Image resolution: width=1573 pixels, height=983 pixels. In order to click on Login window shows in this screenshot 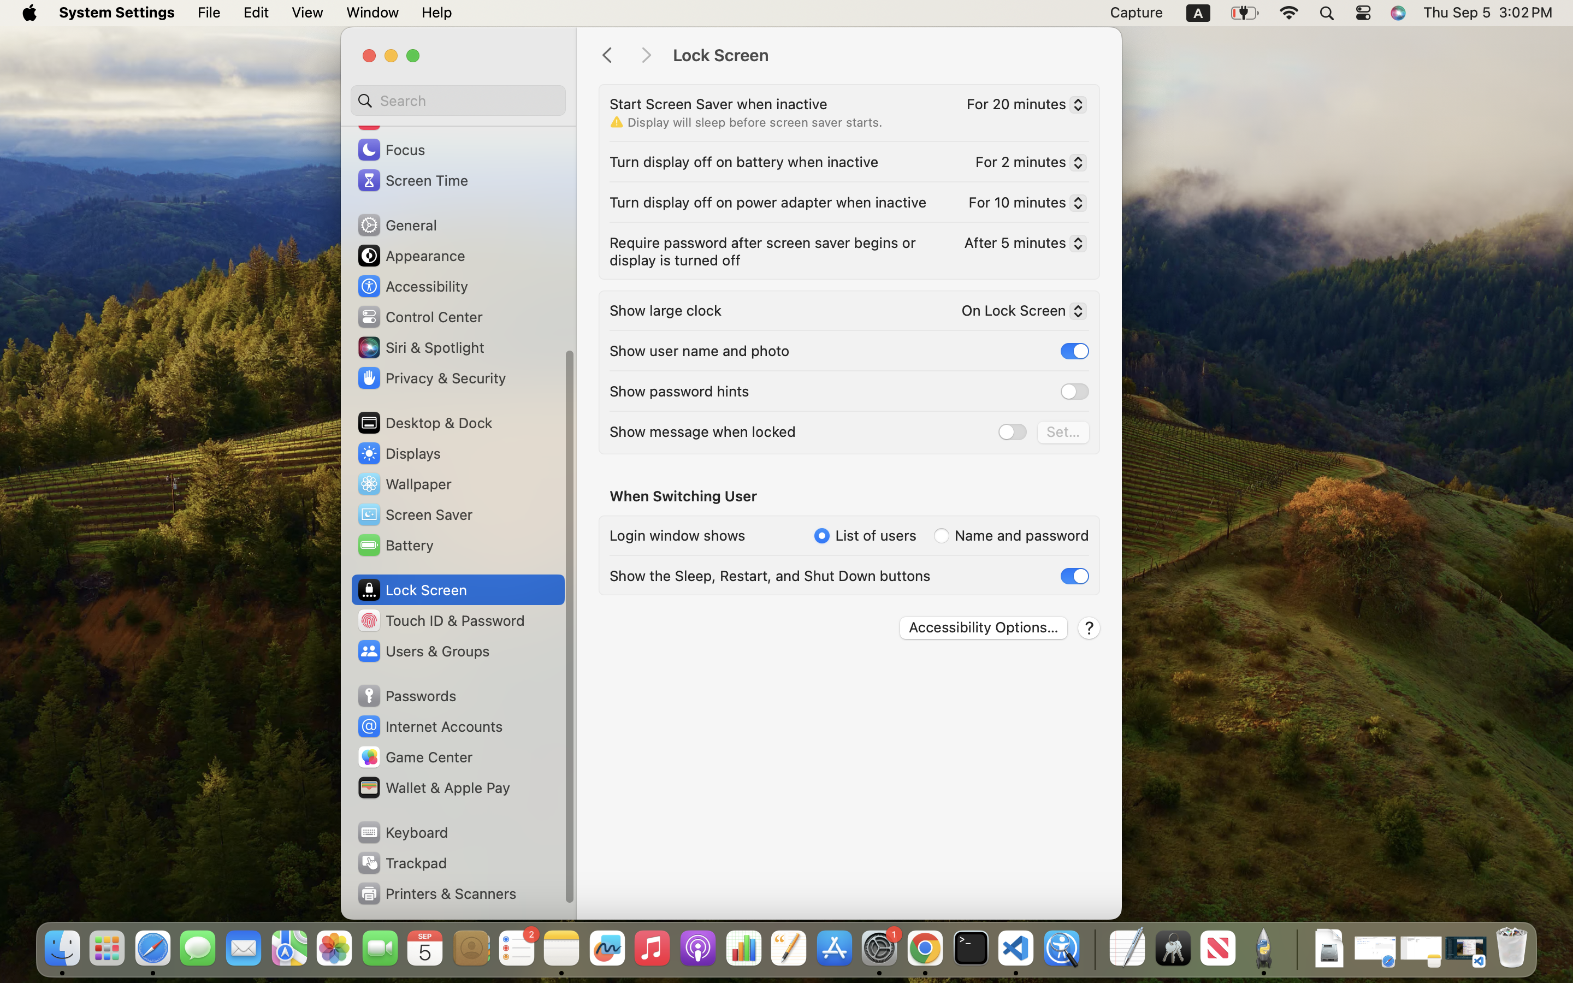, I will do `click(677, 535)`.